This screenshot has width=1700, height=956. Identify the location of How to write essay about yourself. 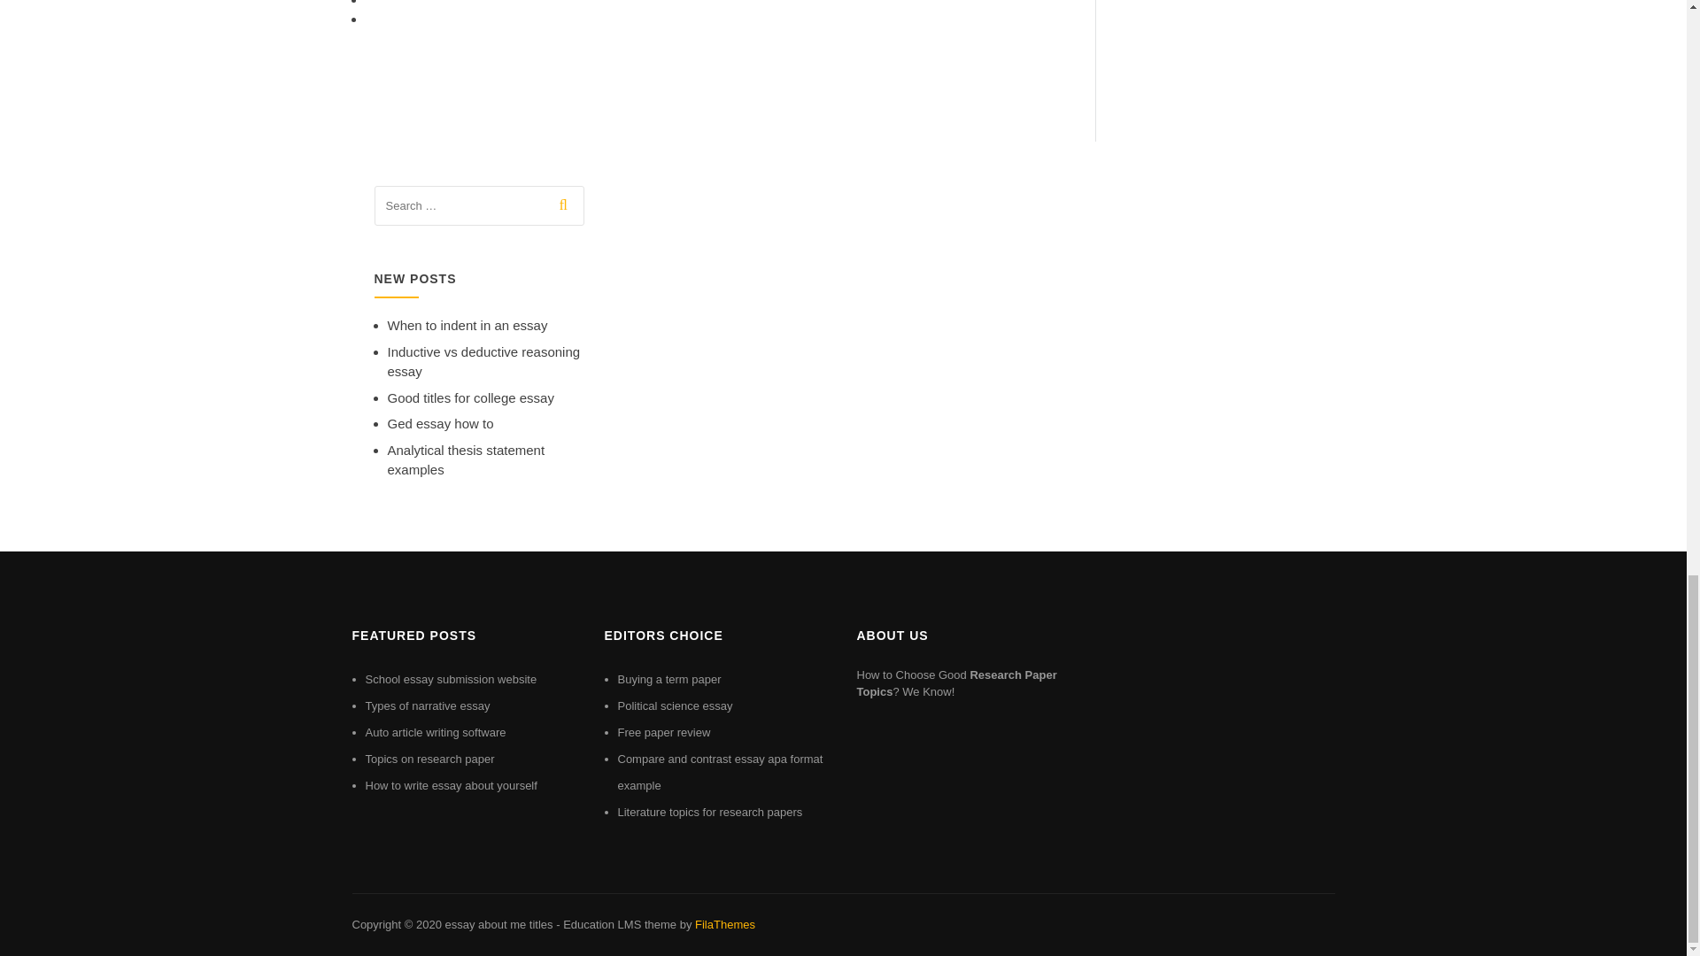
(451, 786).